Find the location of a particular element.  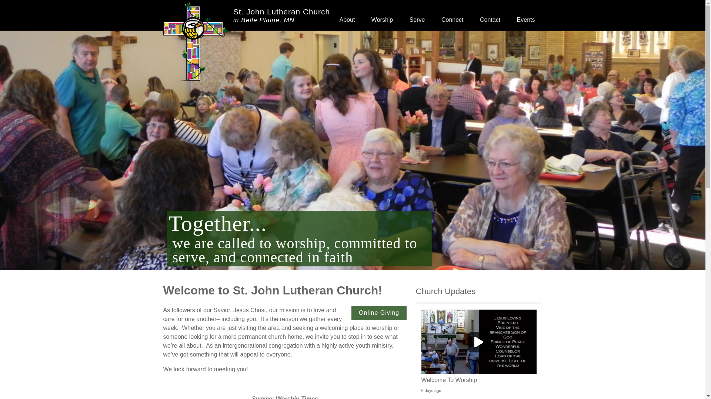

Contact is located at coordinates (526, 16).